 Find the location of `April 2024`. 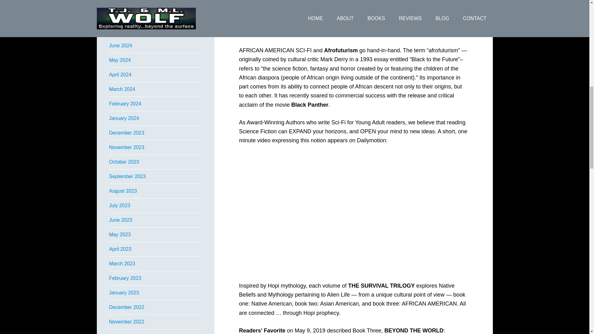

April 2024 is located at coordinates (120, 75).